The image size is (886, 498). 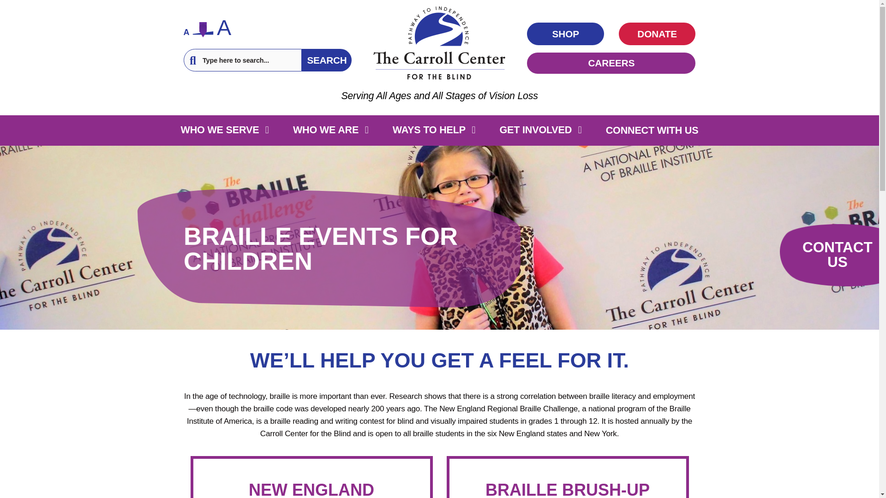 I want to click on SEARCH, so click(x=327, y=60).